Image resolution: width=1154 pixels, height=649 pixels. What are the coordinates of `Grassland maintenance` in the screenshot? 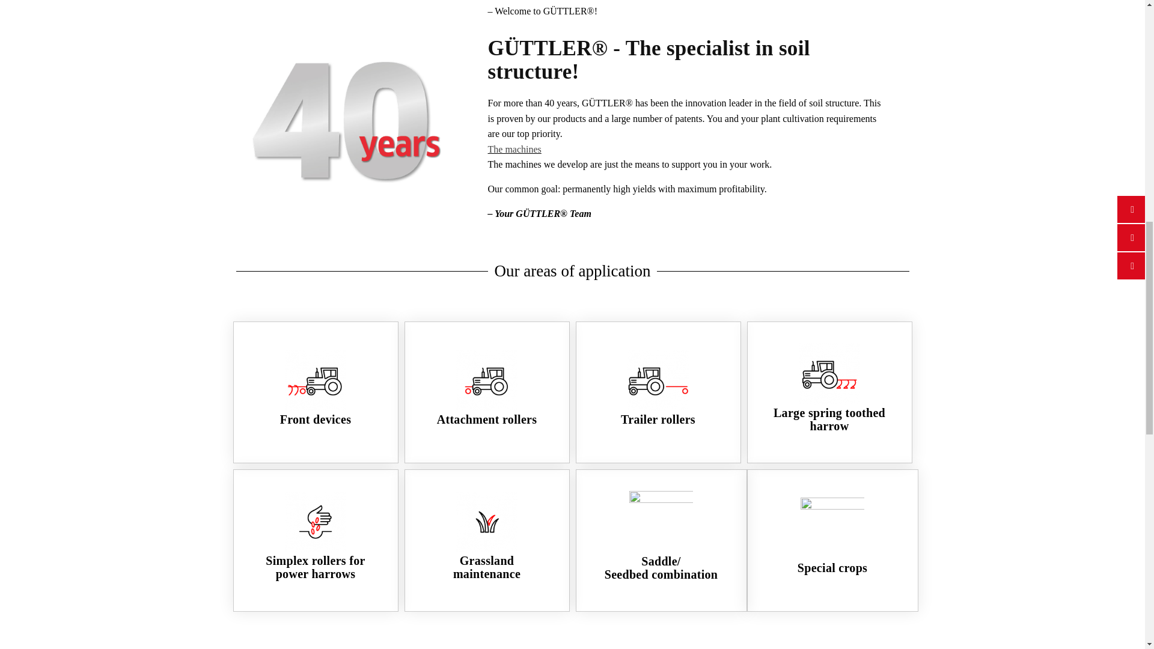 It's located at (487, 567).